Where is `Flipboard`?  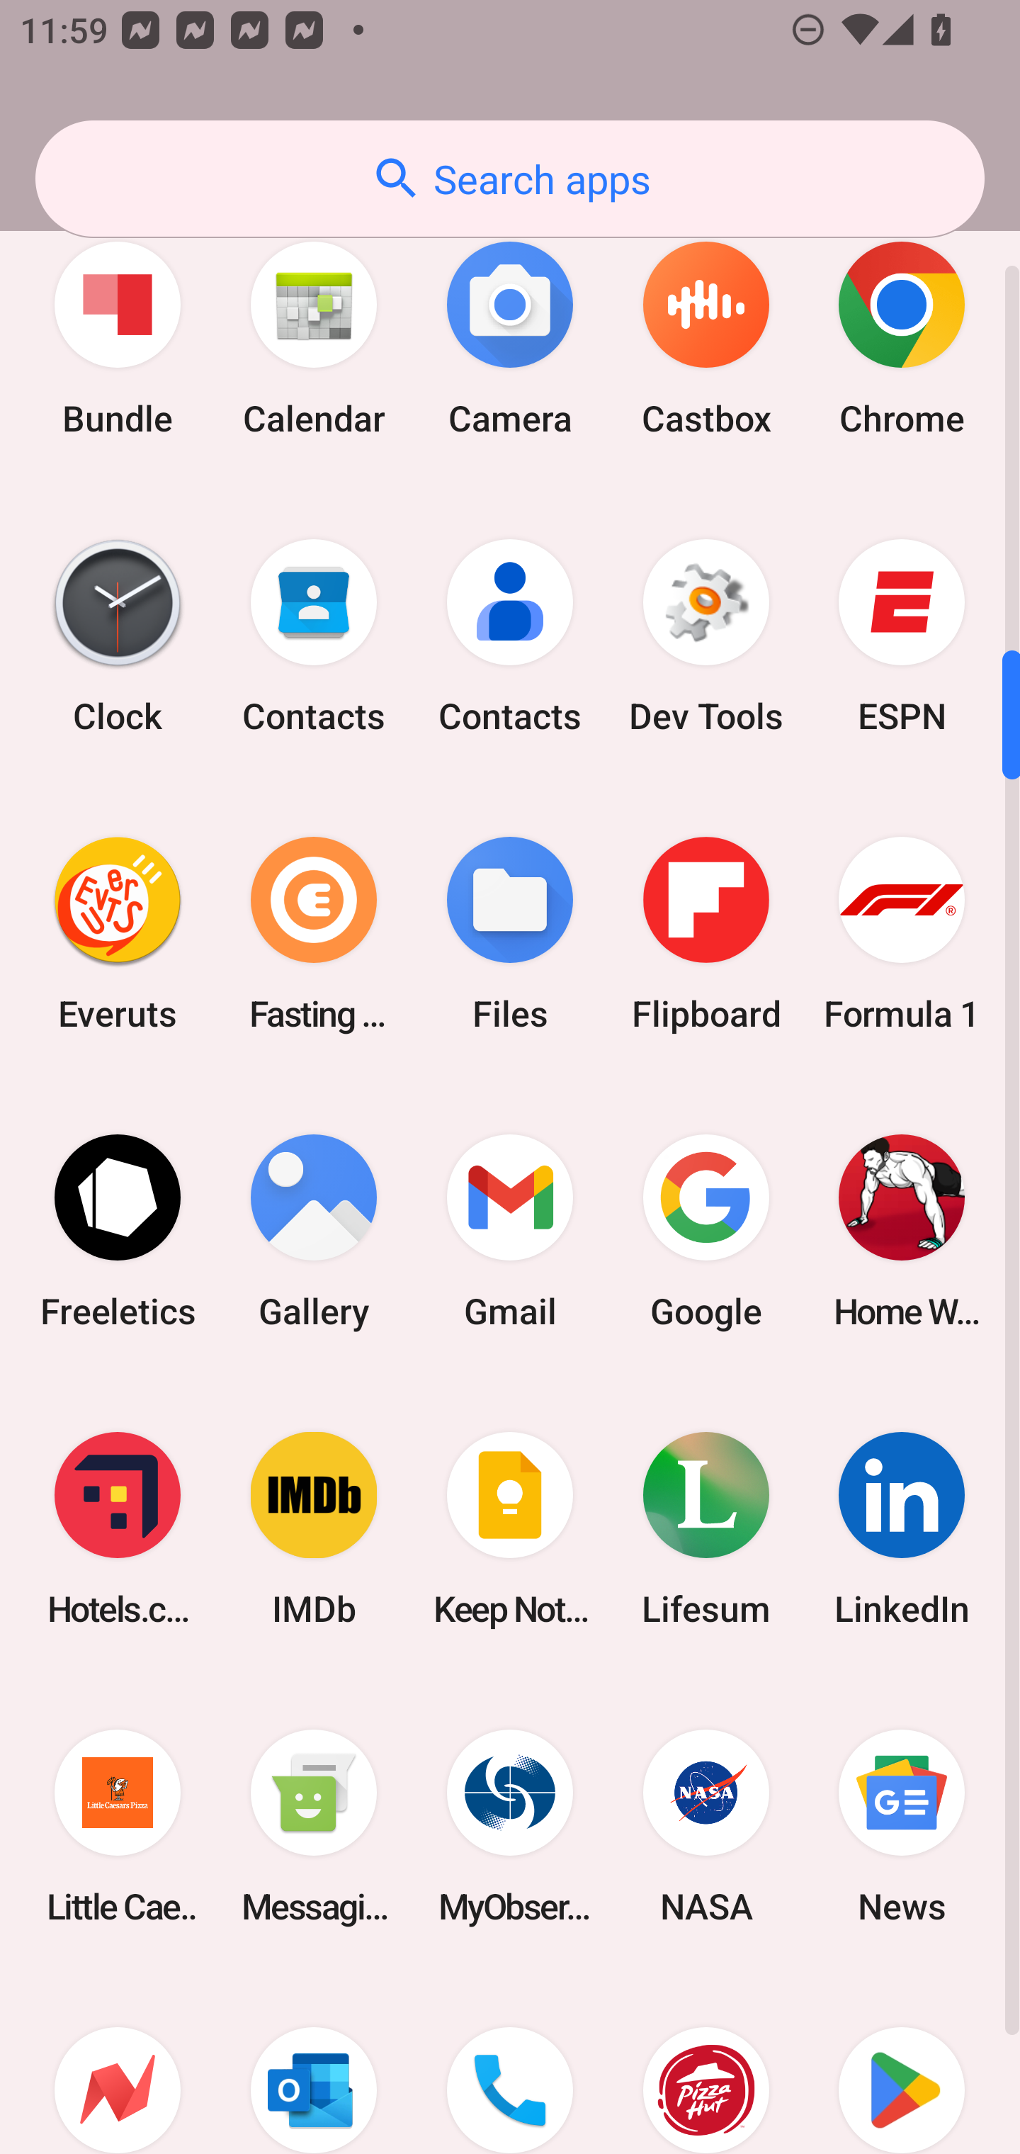
Flipboard is located at coordinates (705, 934).